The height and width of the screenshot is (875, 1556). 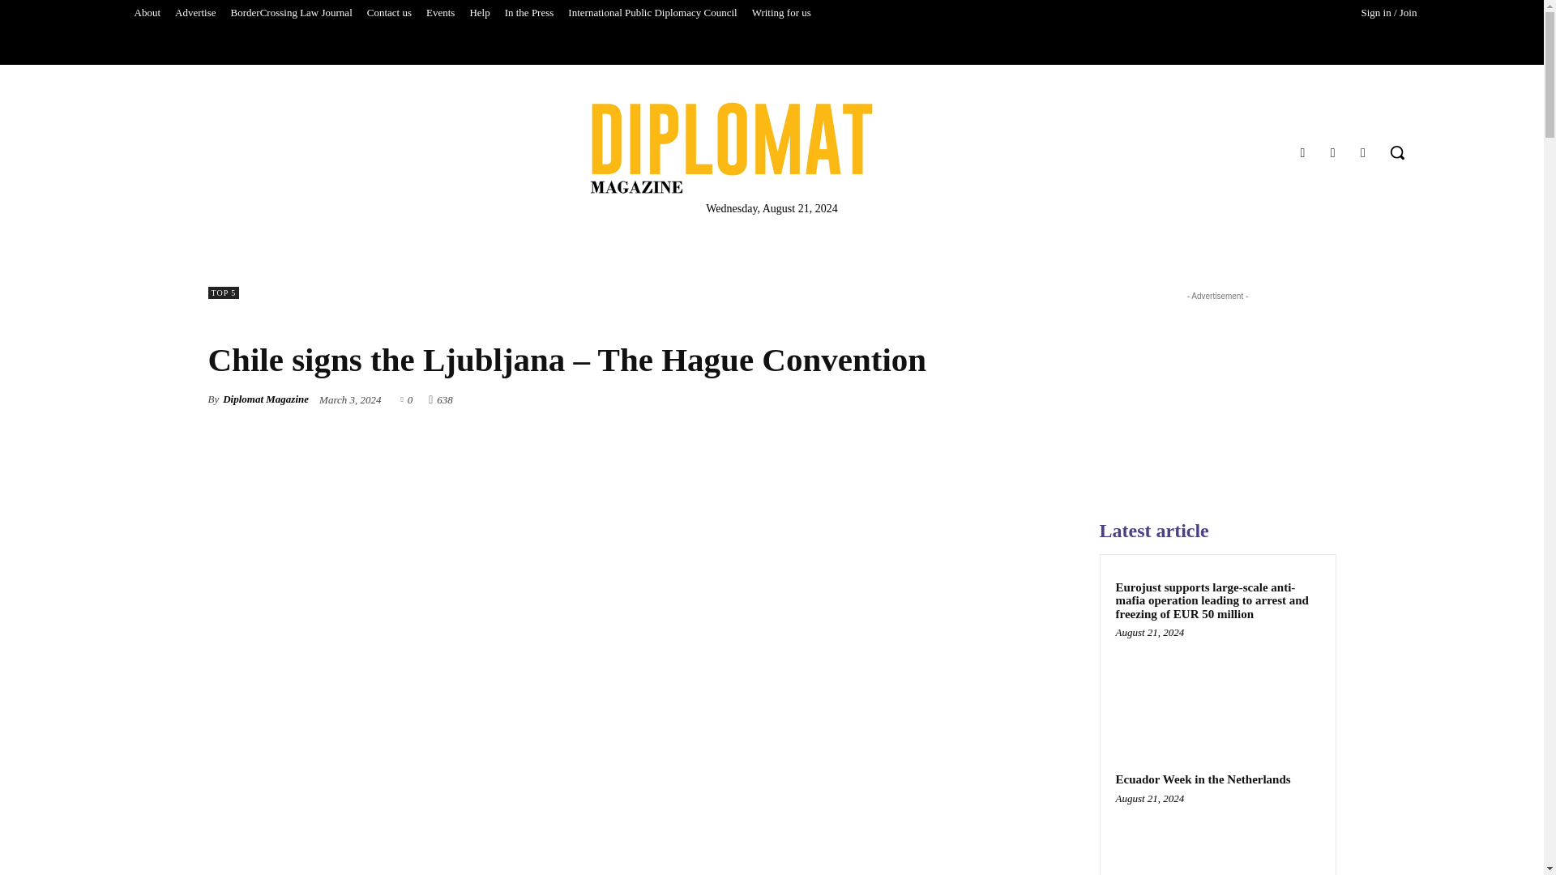 What do you see at coordinates (147, 13) in the screenshot?
I see `About` at bounding box center [147, 13].